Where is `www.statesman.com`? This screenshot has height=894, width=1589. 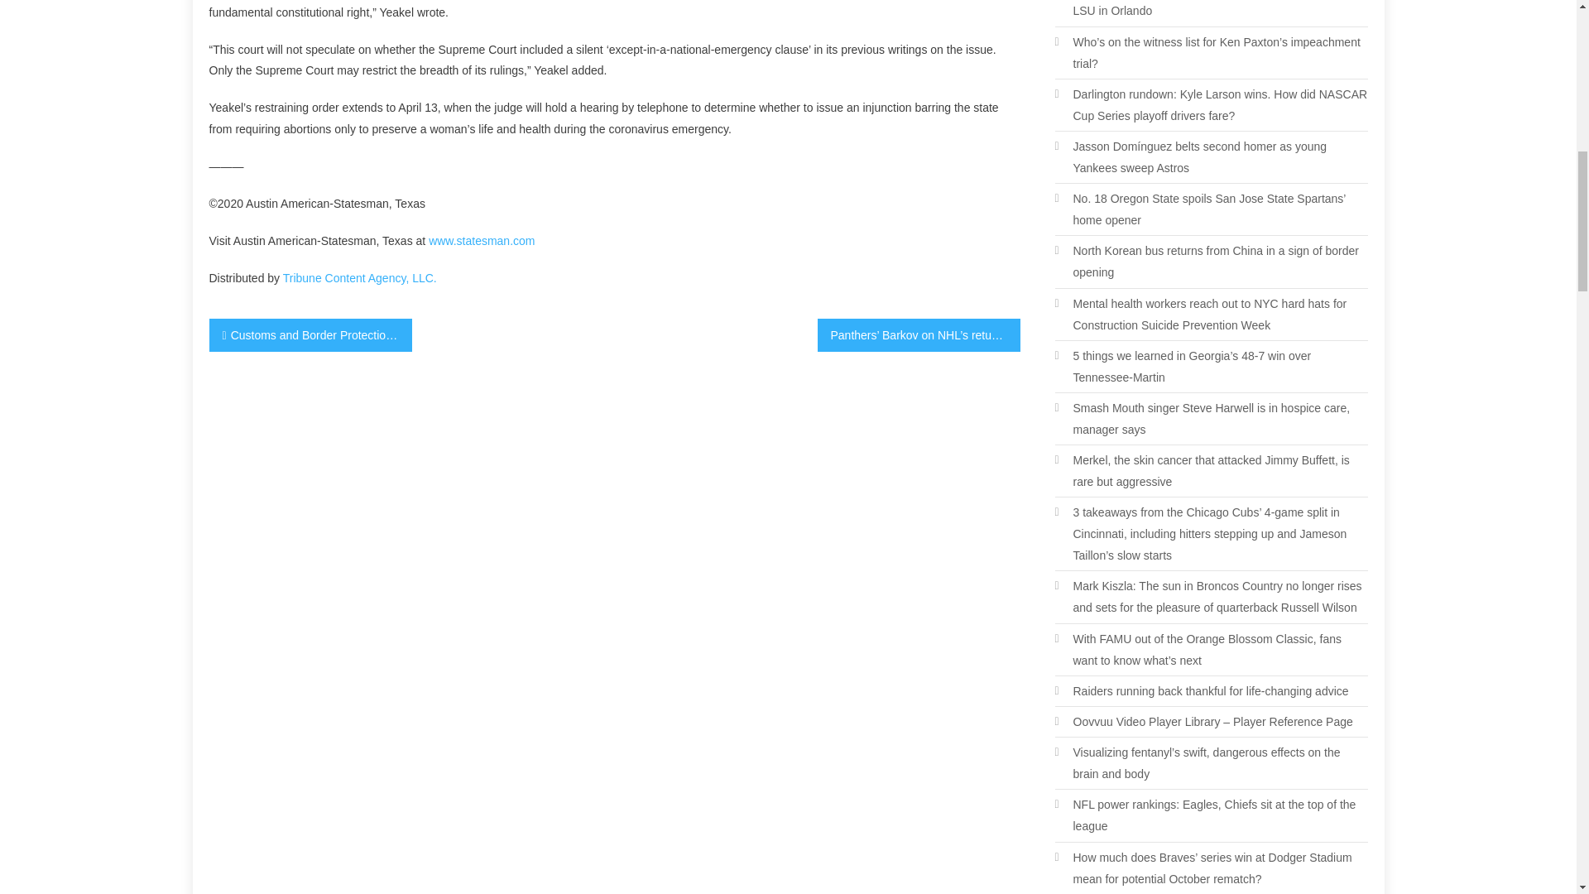 www.statesman.com is located at coordinates (482, 240).